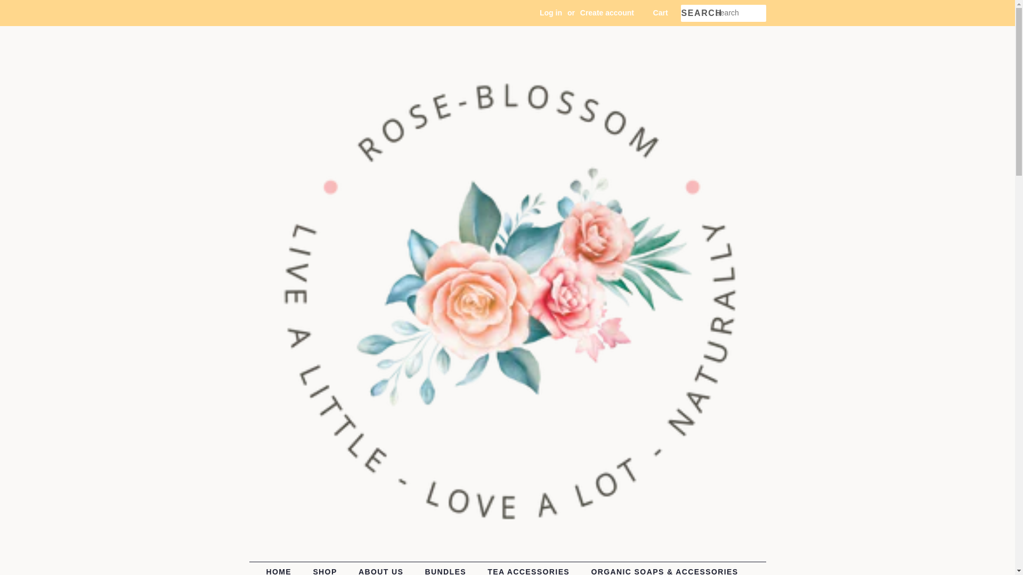 The width and height of the screenshot is (1023, 575). Describe the element at coordinates (698, 13) in the screenshot. I see `SEARCH` at that location.